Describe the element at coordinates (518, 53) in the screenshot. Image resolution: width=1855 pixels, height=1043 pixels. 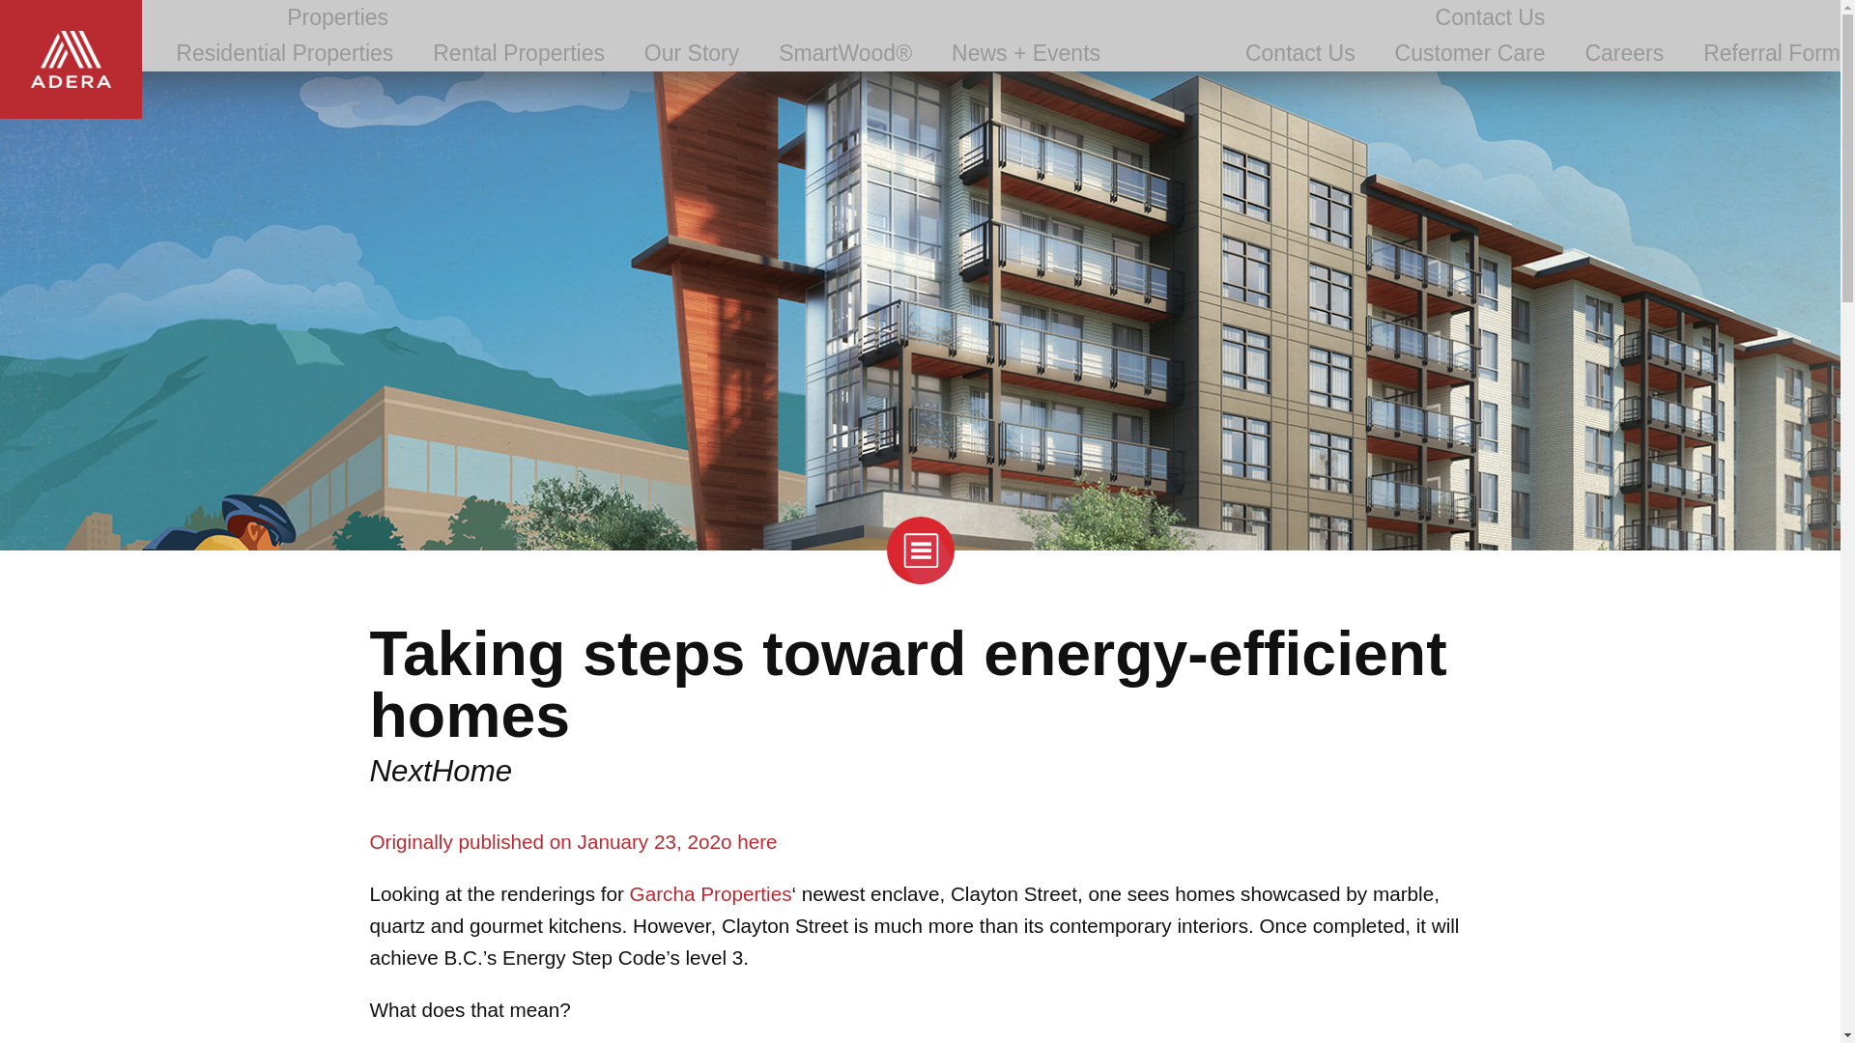
I see `Rental Properties` at that location.